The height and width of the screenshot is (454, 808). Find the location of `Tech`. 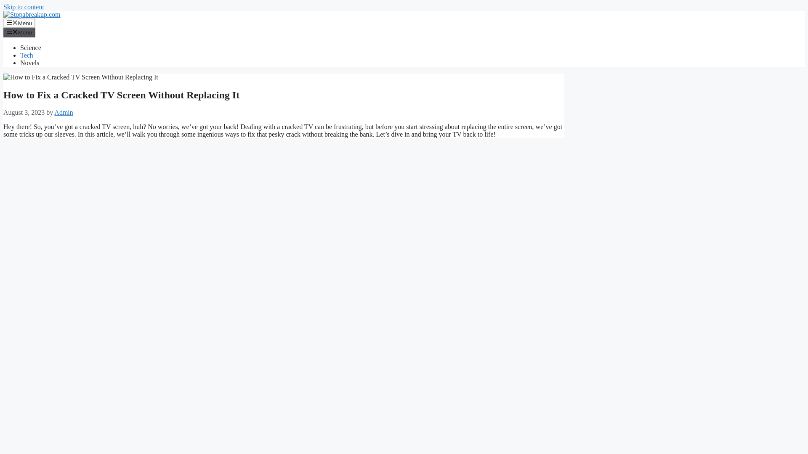

Tech is located at coordinates (27, 55).